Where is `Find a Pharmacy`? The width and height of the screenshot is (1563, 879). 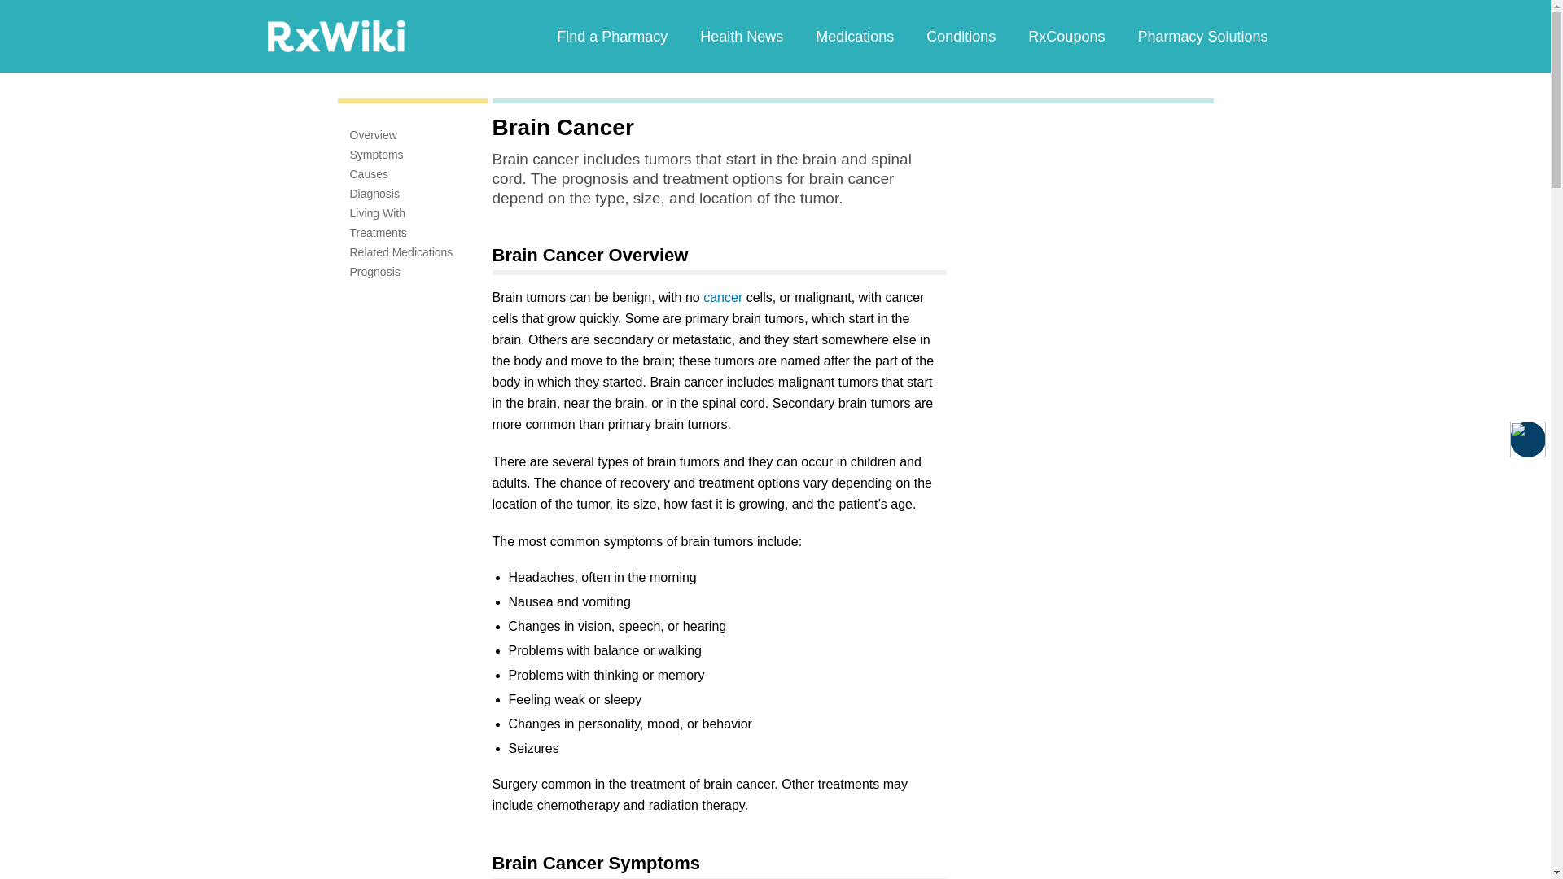 Find a Pharmacy is located at coordinates (612, 36).